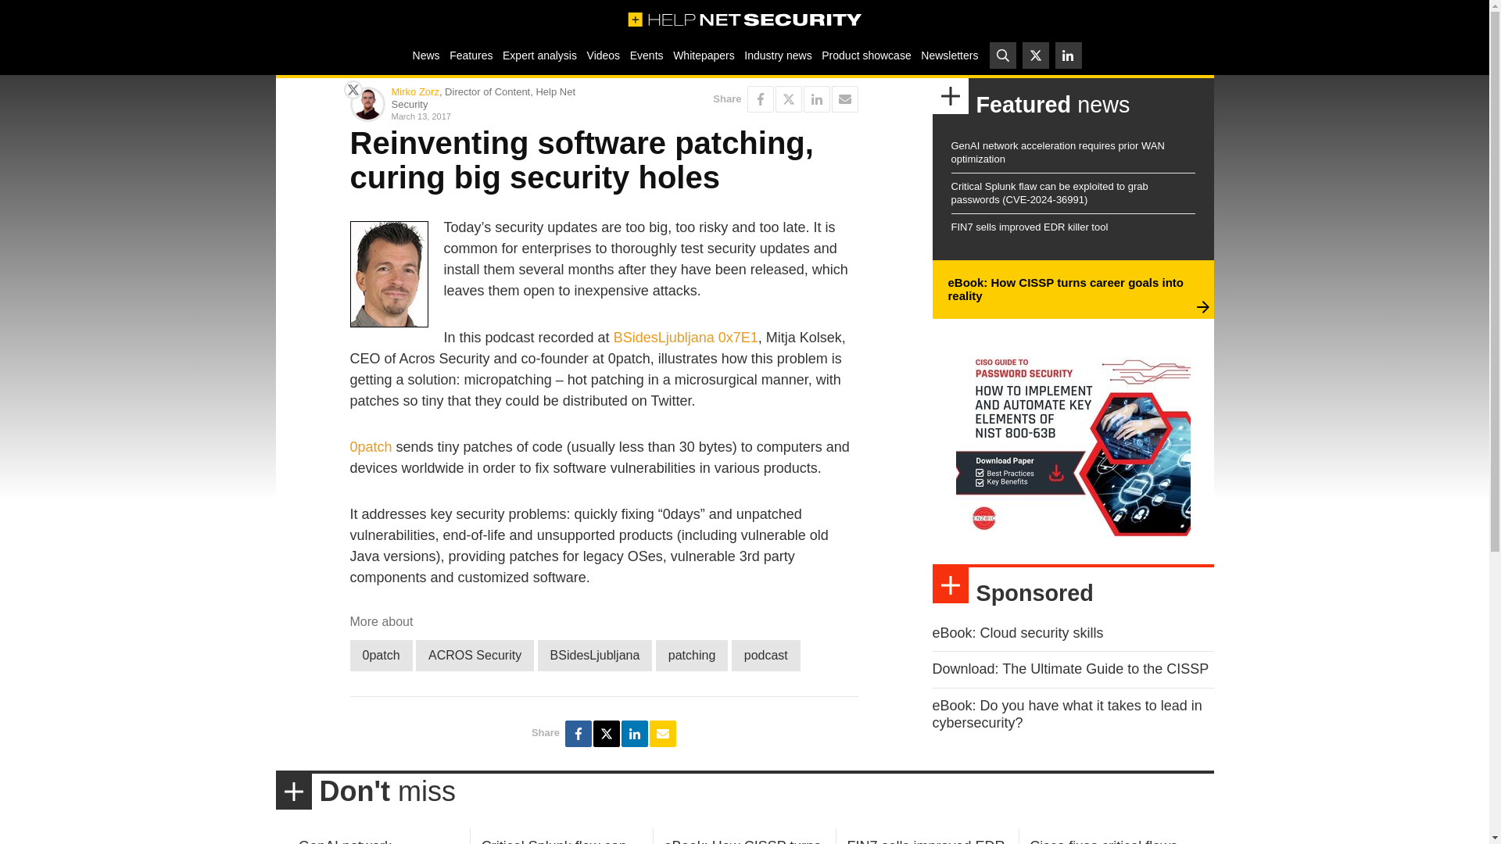 The width and height of the screenshot is (1501, 844). What do you see at coordinates (692, 655) in the screenshot?
I see `patching` at bounding box center [692, 655].